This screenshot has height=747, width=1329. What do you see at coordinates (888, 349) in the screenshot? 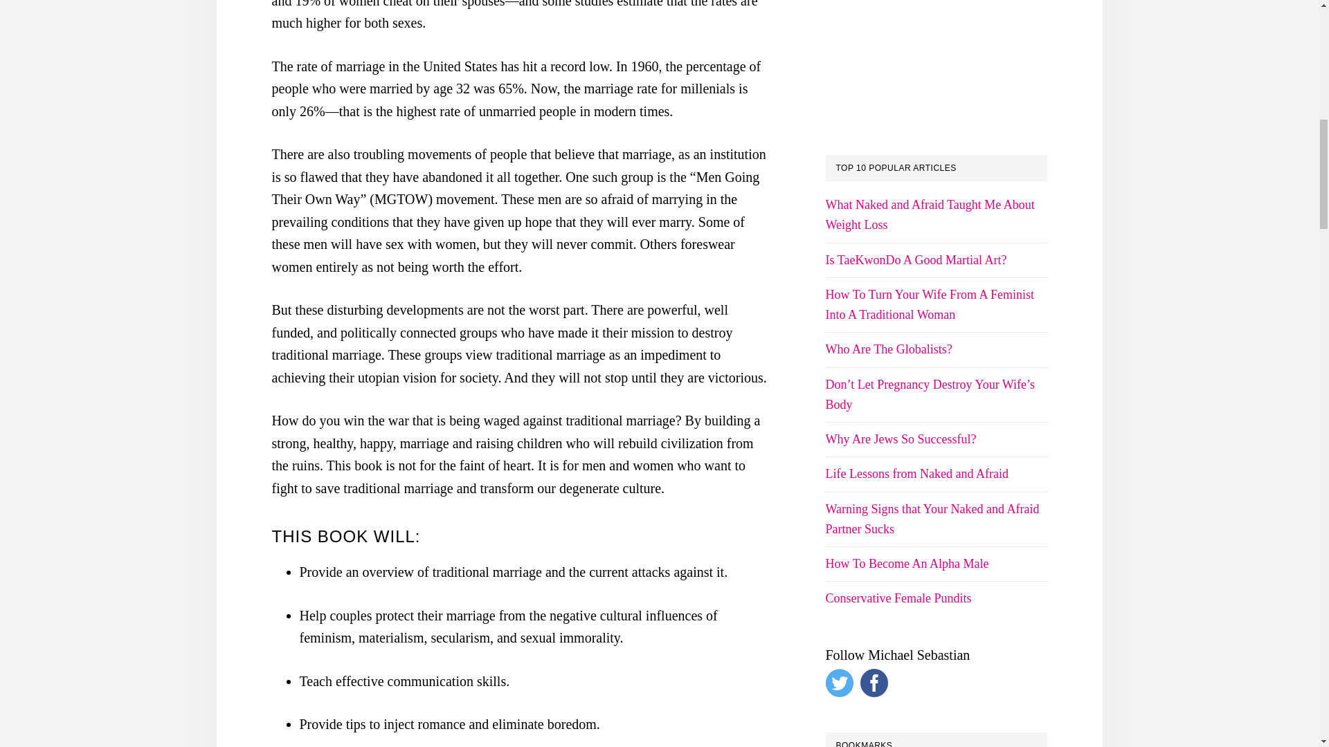
I see `Who Are The Globalists?` at bounding box center [888, 349].